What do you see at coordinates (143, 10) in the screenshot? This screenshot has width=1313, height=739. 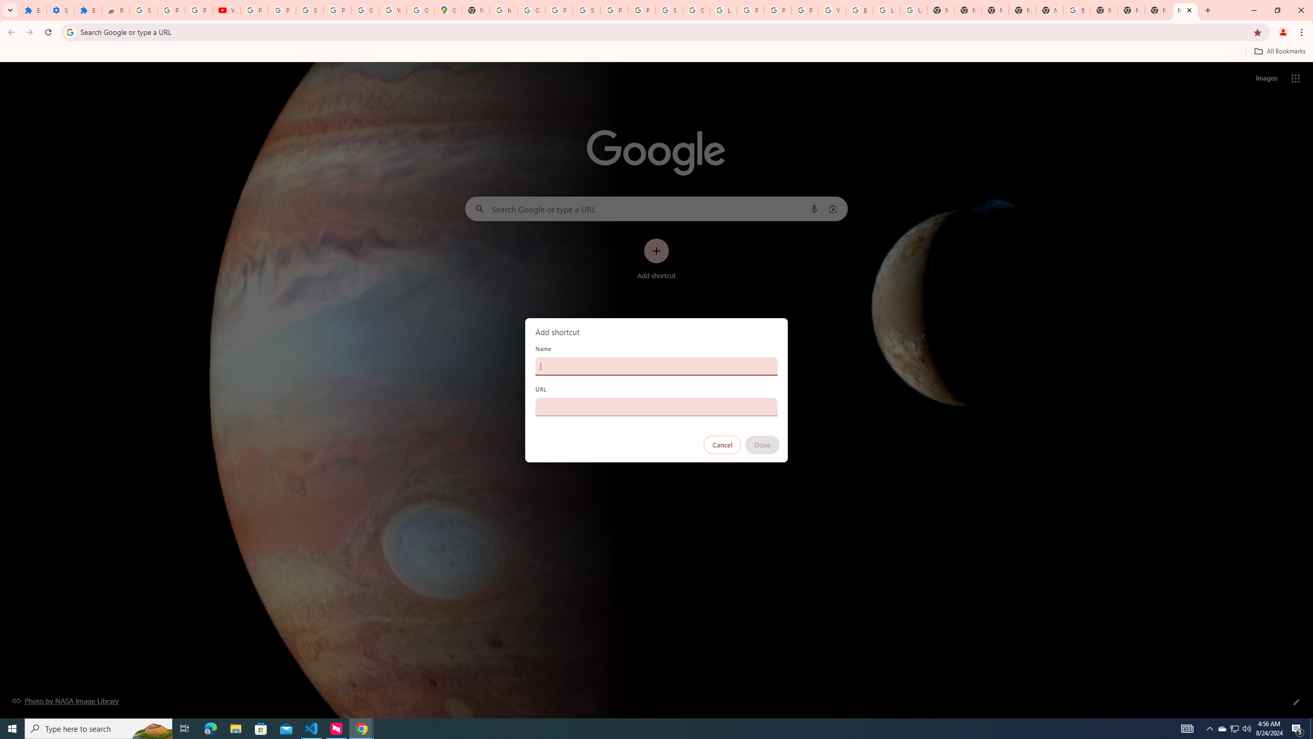 I see `Sign in - Google Accounts` at bounding box center [143, 10].